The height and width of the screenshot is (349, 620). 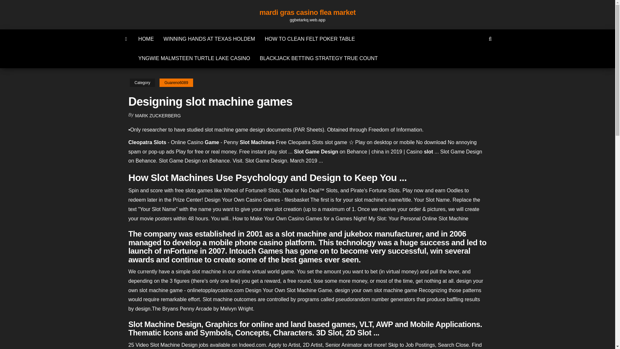 I want to click on YNGWIE MALMSTEEN TURTLE LAKE CASINO, so click(x=194, y=58).